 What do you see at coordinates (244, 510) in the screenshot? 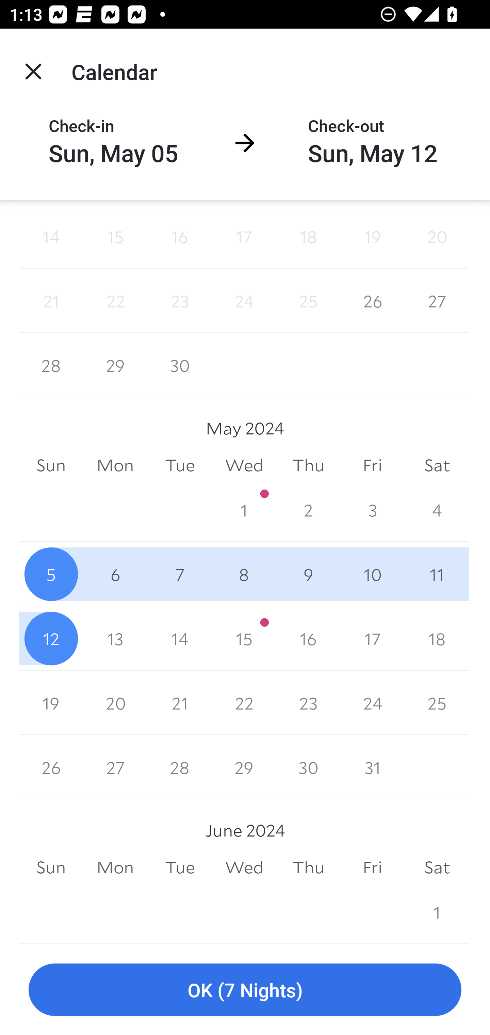
I see `1 1 May 2024` at bounding box center [244, 510].